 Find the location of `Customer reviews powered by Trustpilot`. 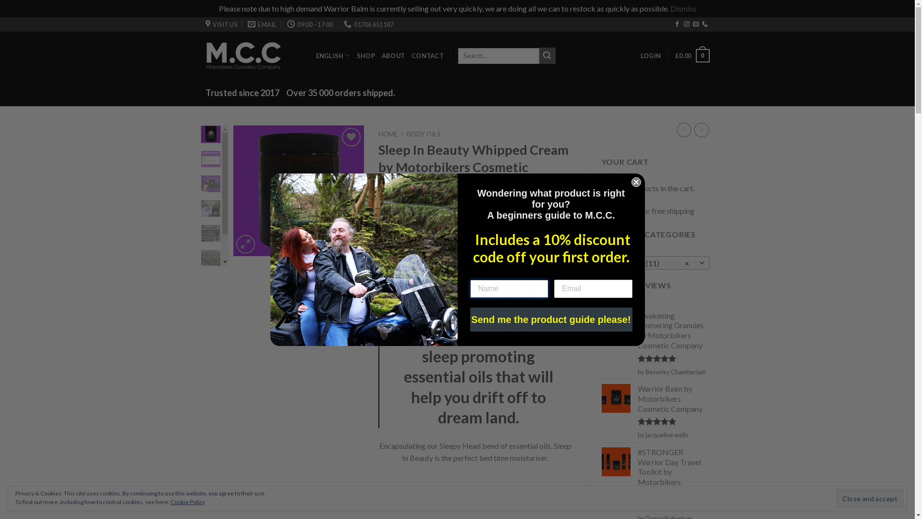

Customer reviews powered by Trustpilot is located at coordinates (475, 249).